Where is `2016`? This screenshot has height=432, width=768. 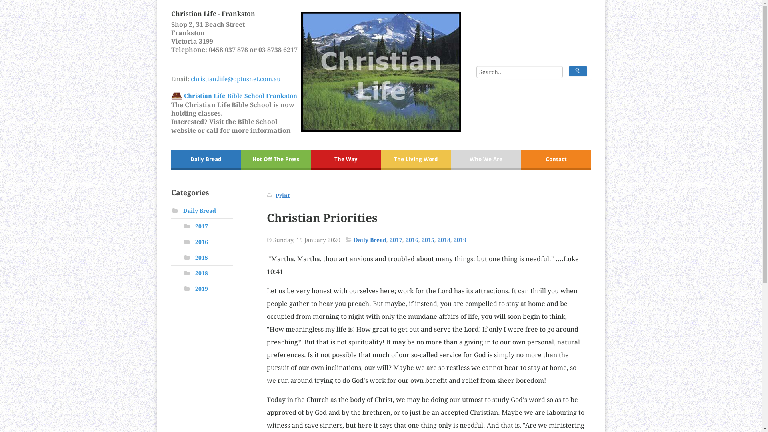 2016 is located at coordinates (202, 242).